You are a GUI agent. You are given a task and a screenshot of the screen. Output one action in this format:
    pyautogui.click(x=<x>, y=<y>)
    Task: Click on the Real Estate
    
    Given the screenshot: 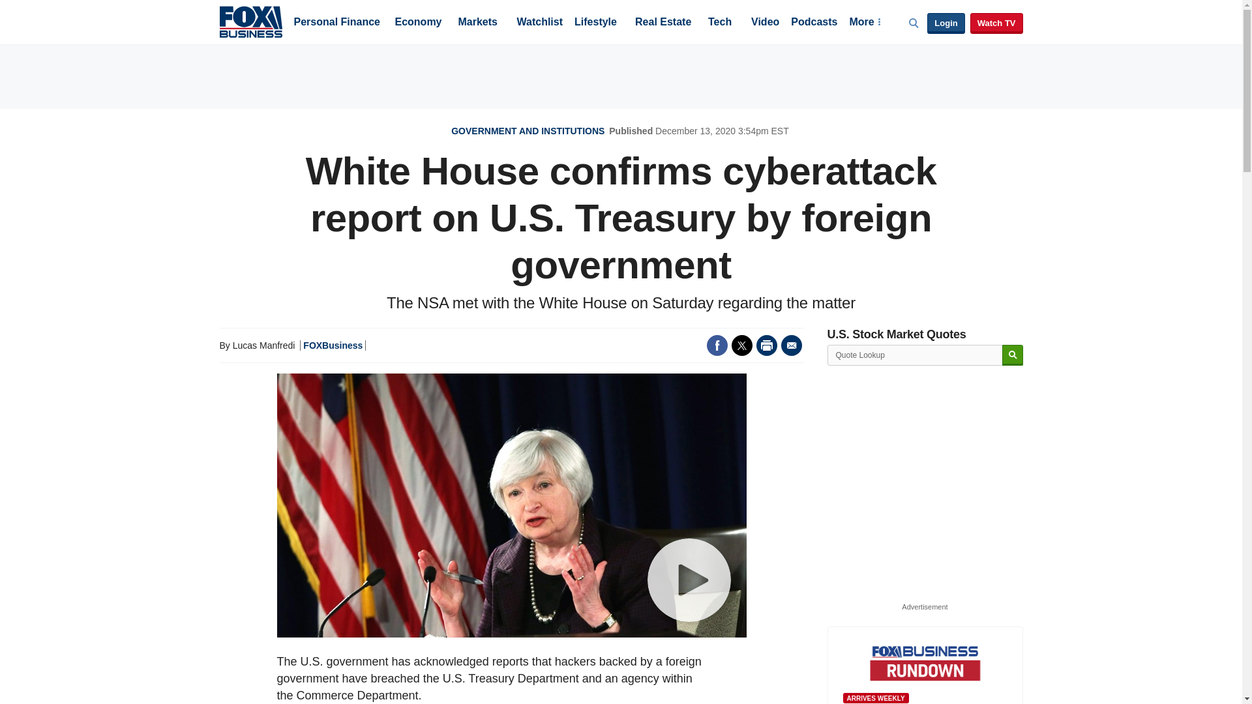 What is the action you would take?
    pyautogui.click(x=663, y=23)
    